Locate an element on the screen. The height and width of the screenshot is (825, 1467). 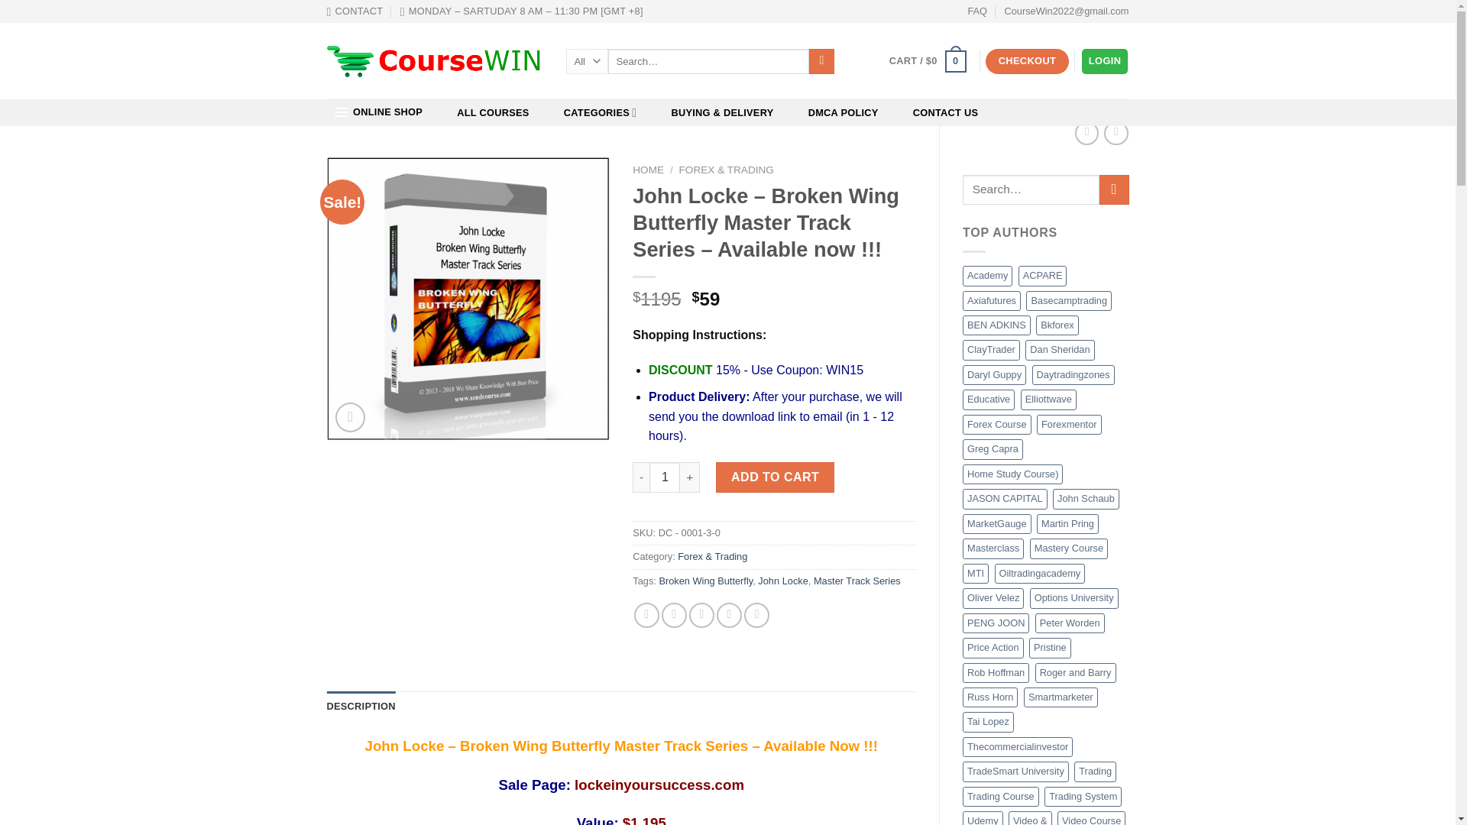
CHECKOUT is located at coordinates (1027, 61).